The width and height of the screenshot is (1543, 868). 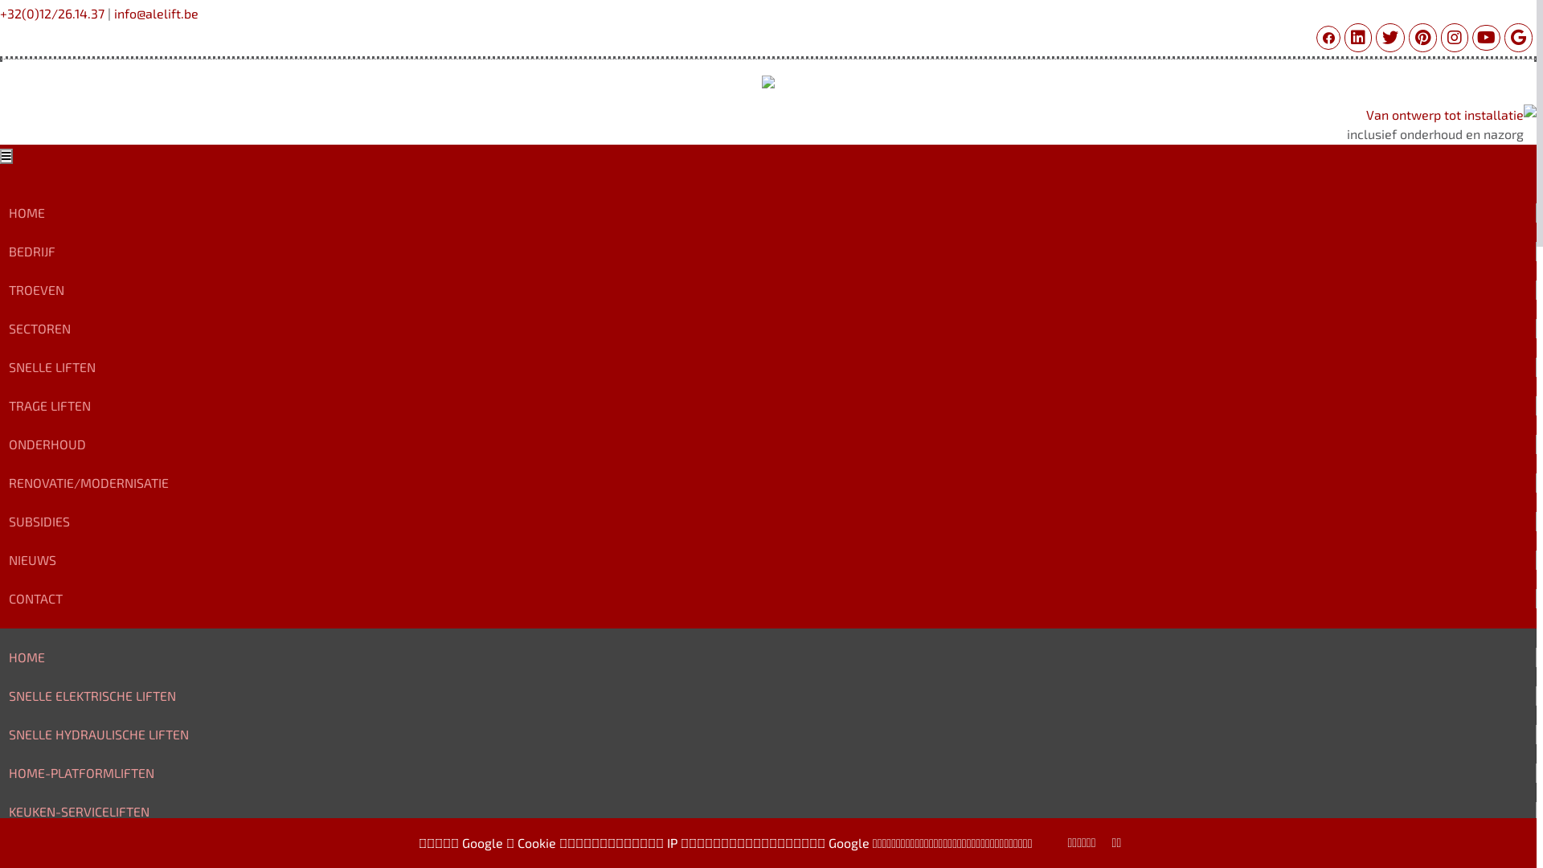 I want to click on TROEVEN, so click(x=37, y=289).